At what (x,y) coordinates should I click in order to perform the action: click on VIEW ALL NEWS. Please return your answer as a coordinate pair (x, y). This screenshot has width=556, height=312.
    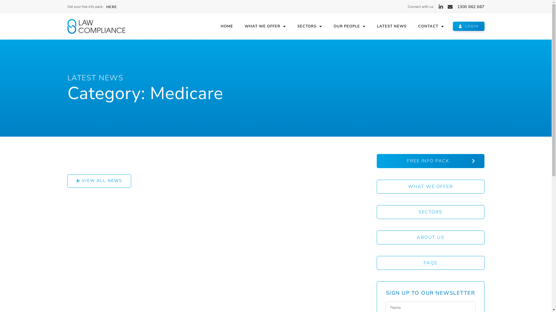
    Looking at the image, I should click on (99, 181).